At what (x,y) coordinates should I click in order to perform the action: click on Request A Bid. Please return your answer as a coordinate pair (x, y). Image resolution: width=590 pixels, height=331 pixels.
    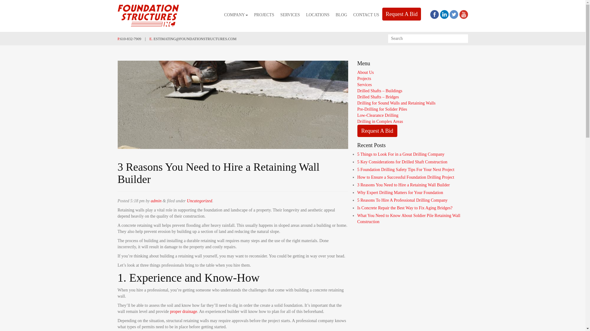
    Looking at the image, I should click on (401, 14).